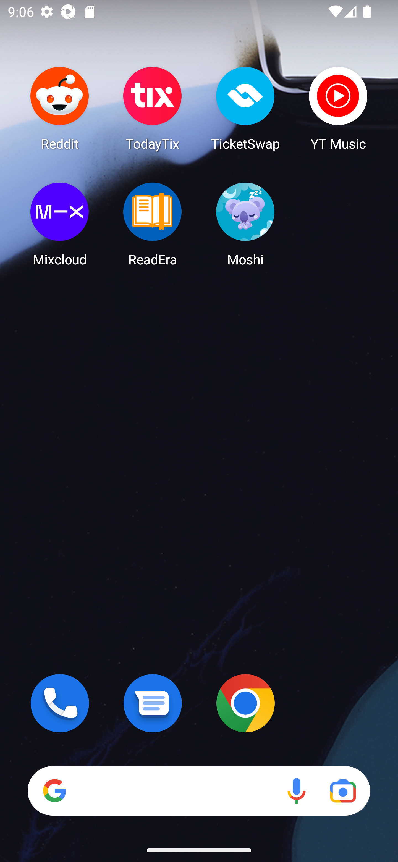 This screenshot has height=862, width=398. What do you see at coordinates (296, 791) in the screenshot?
I see `Voice search` at bounding box center [296, 791].